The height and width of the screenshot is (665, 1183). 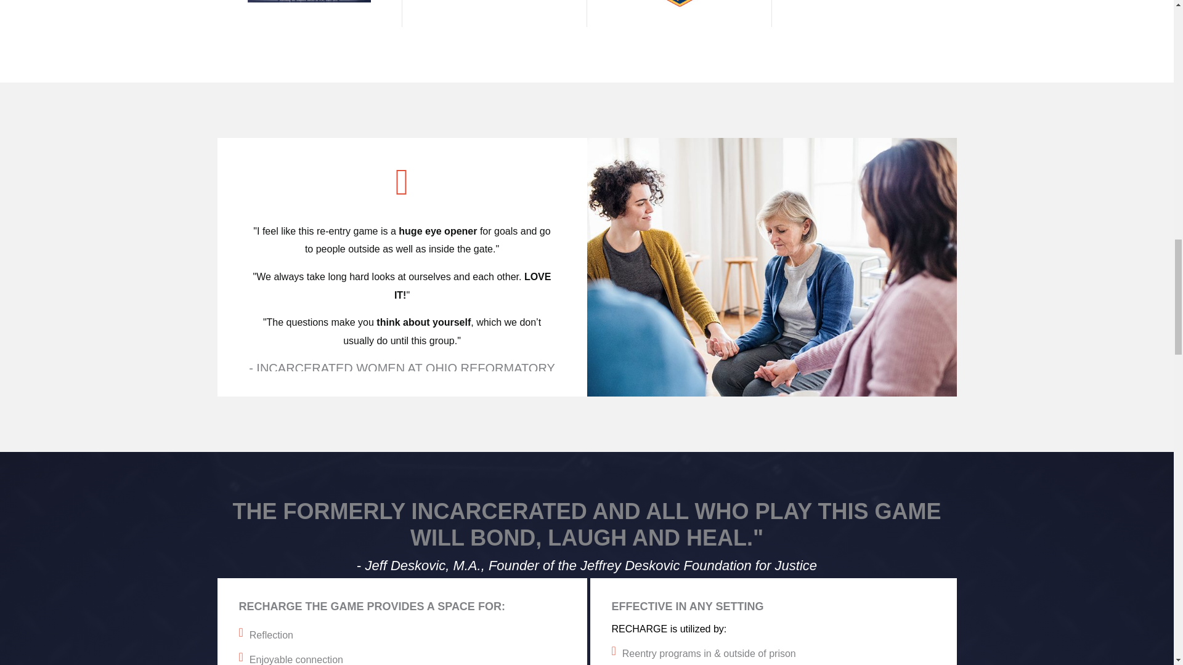 What do you see at coordinates (679, 4) in the screenshot?
I see `nj-doc` at bounding box center [679, 4].